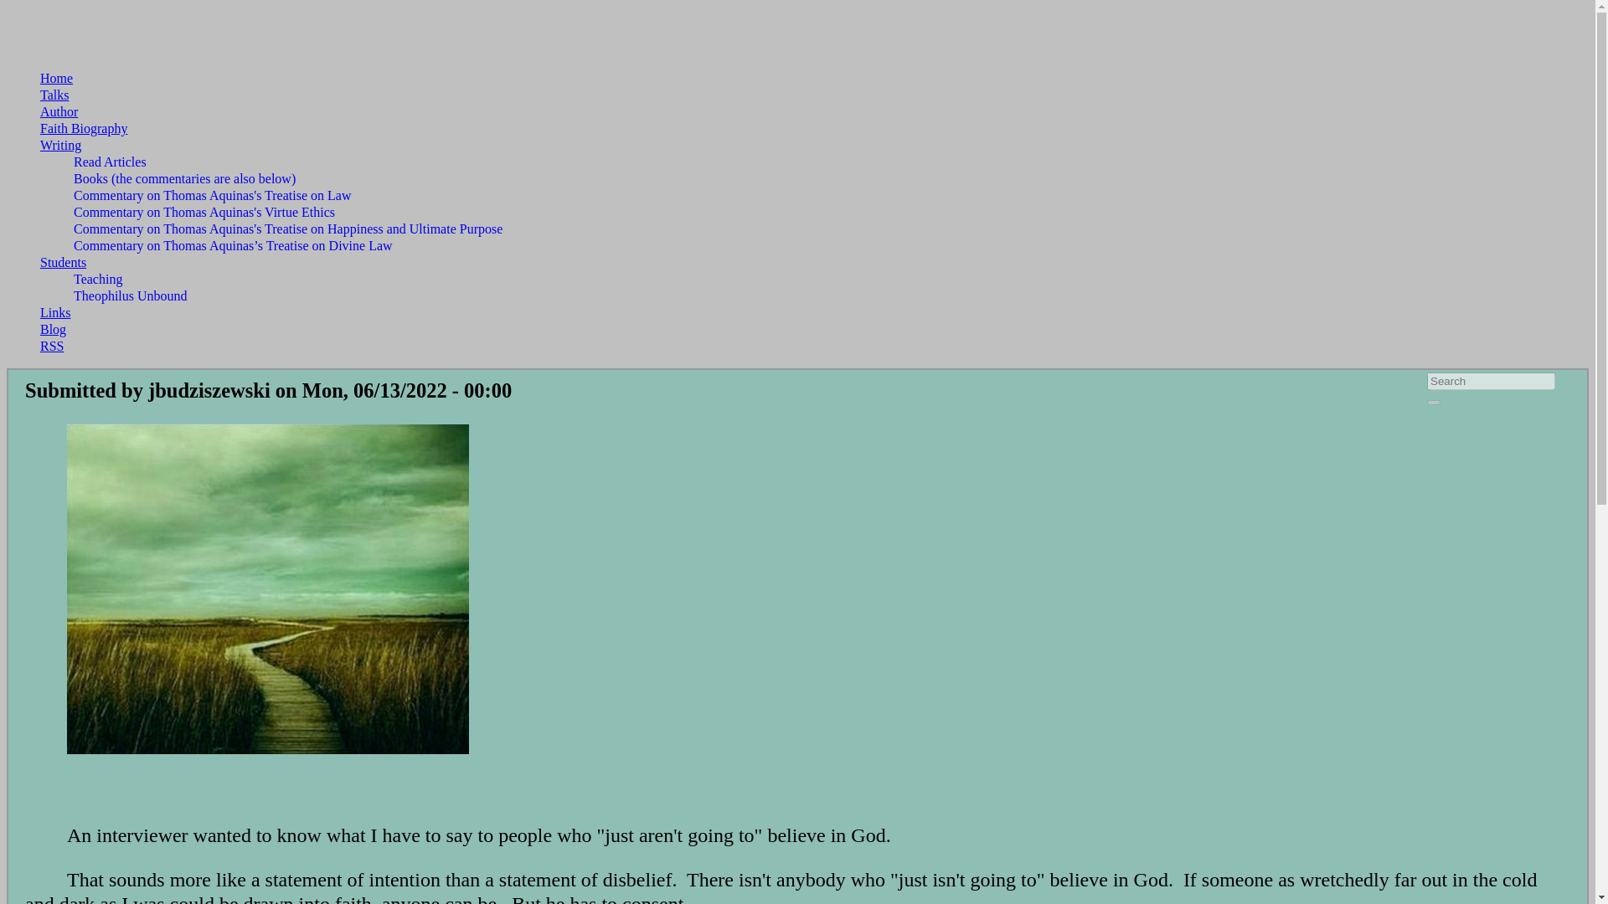  I want to click on Author, so click(59, 111).